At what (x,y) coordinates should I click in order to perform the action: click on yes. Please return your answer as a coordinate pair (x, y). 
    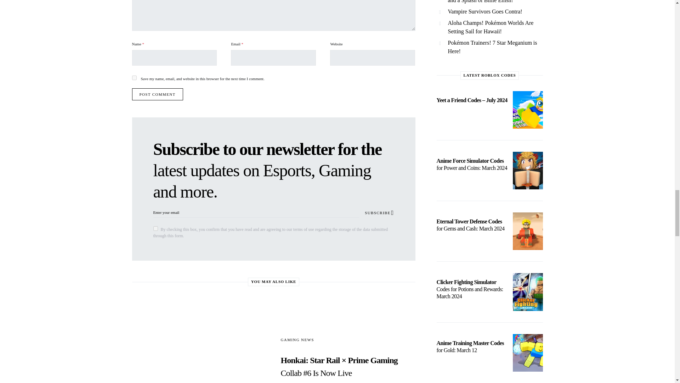
    Looking at the image, I should click on (134, 77).